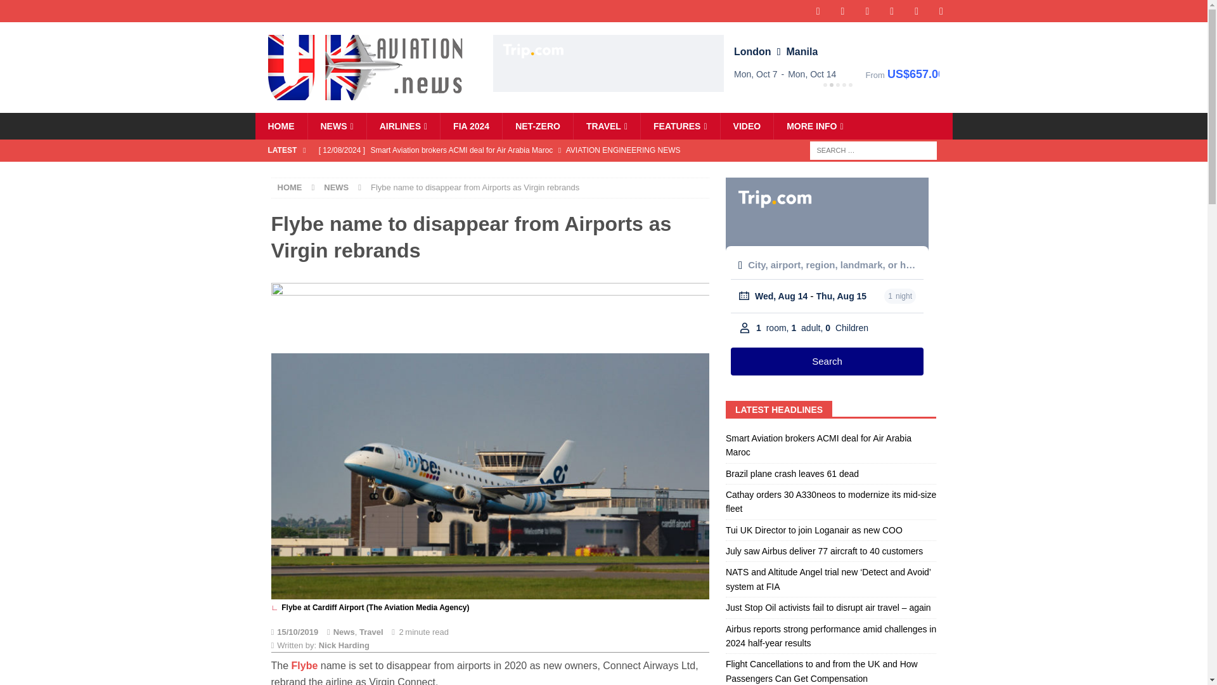 The height and width of the screenshot is (685, 1217). What do you see at coordinates (336, 126) in the screenshot?
I see `UK Airline, Airport and Aviation News` at bounding box center [336, 126].